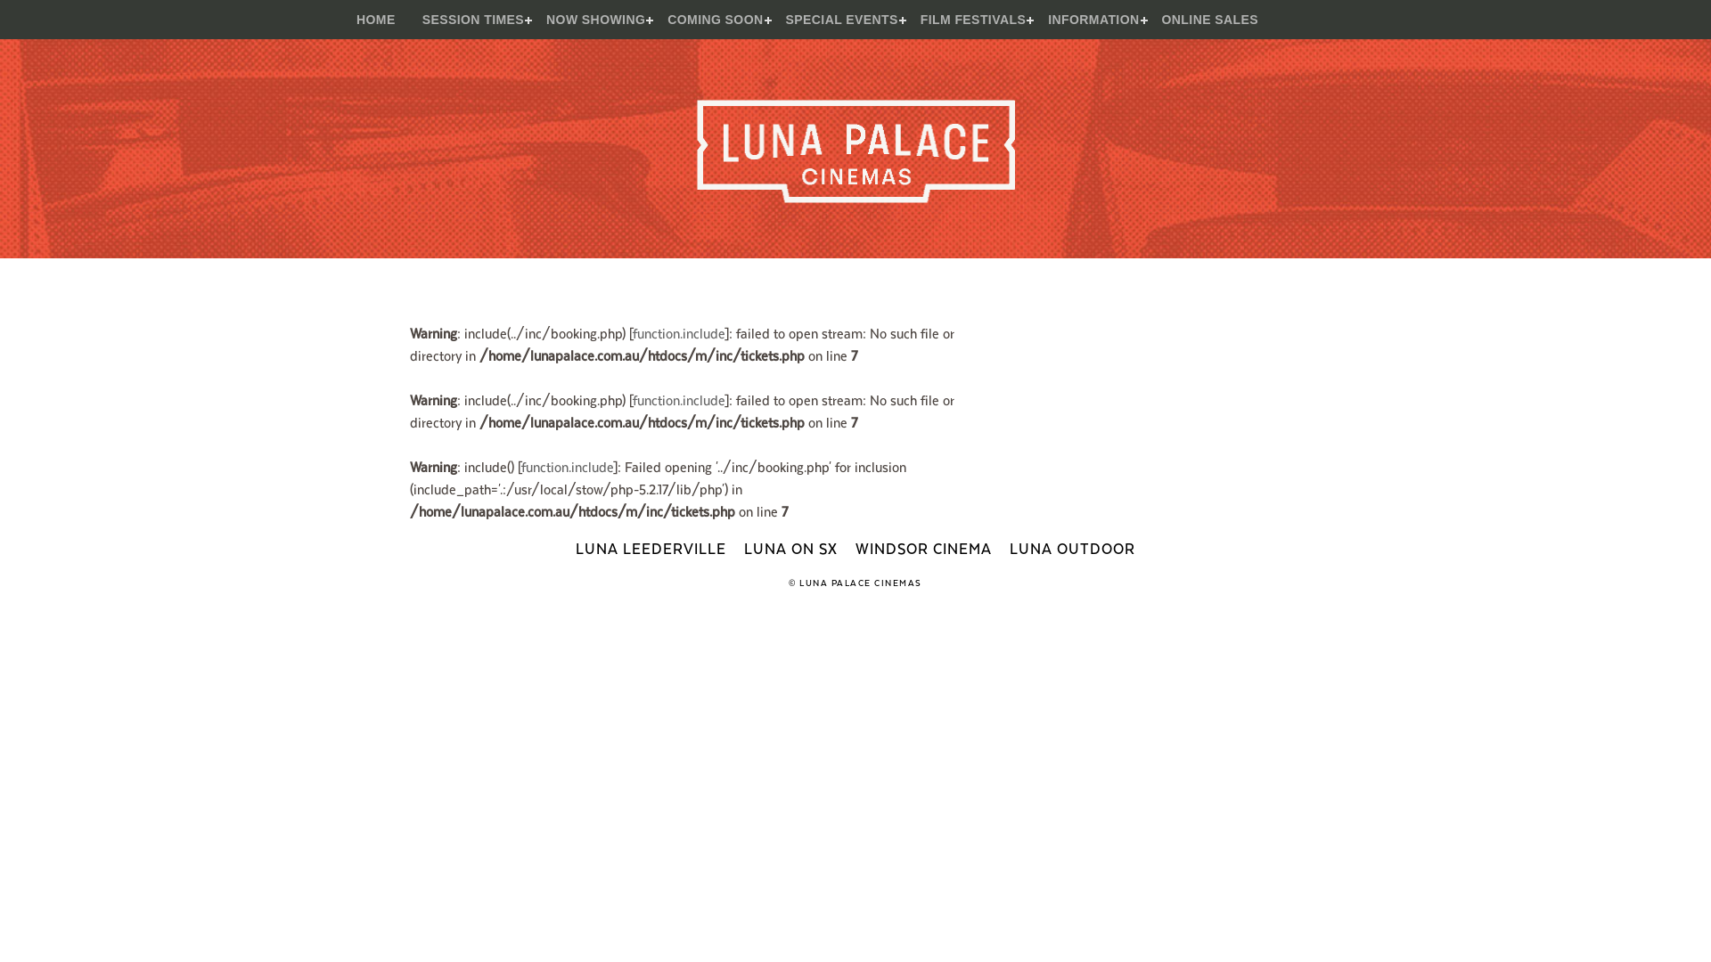 The height and width of the screenshot is (962, 1711). What do you see at coordinates (651, 548) in the screenshot?
I see `LUNA LEEDERVILLE` at bounding box center [651, 548].